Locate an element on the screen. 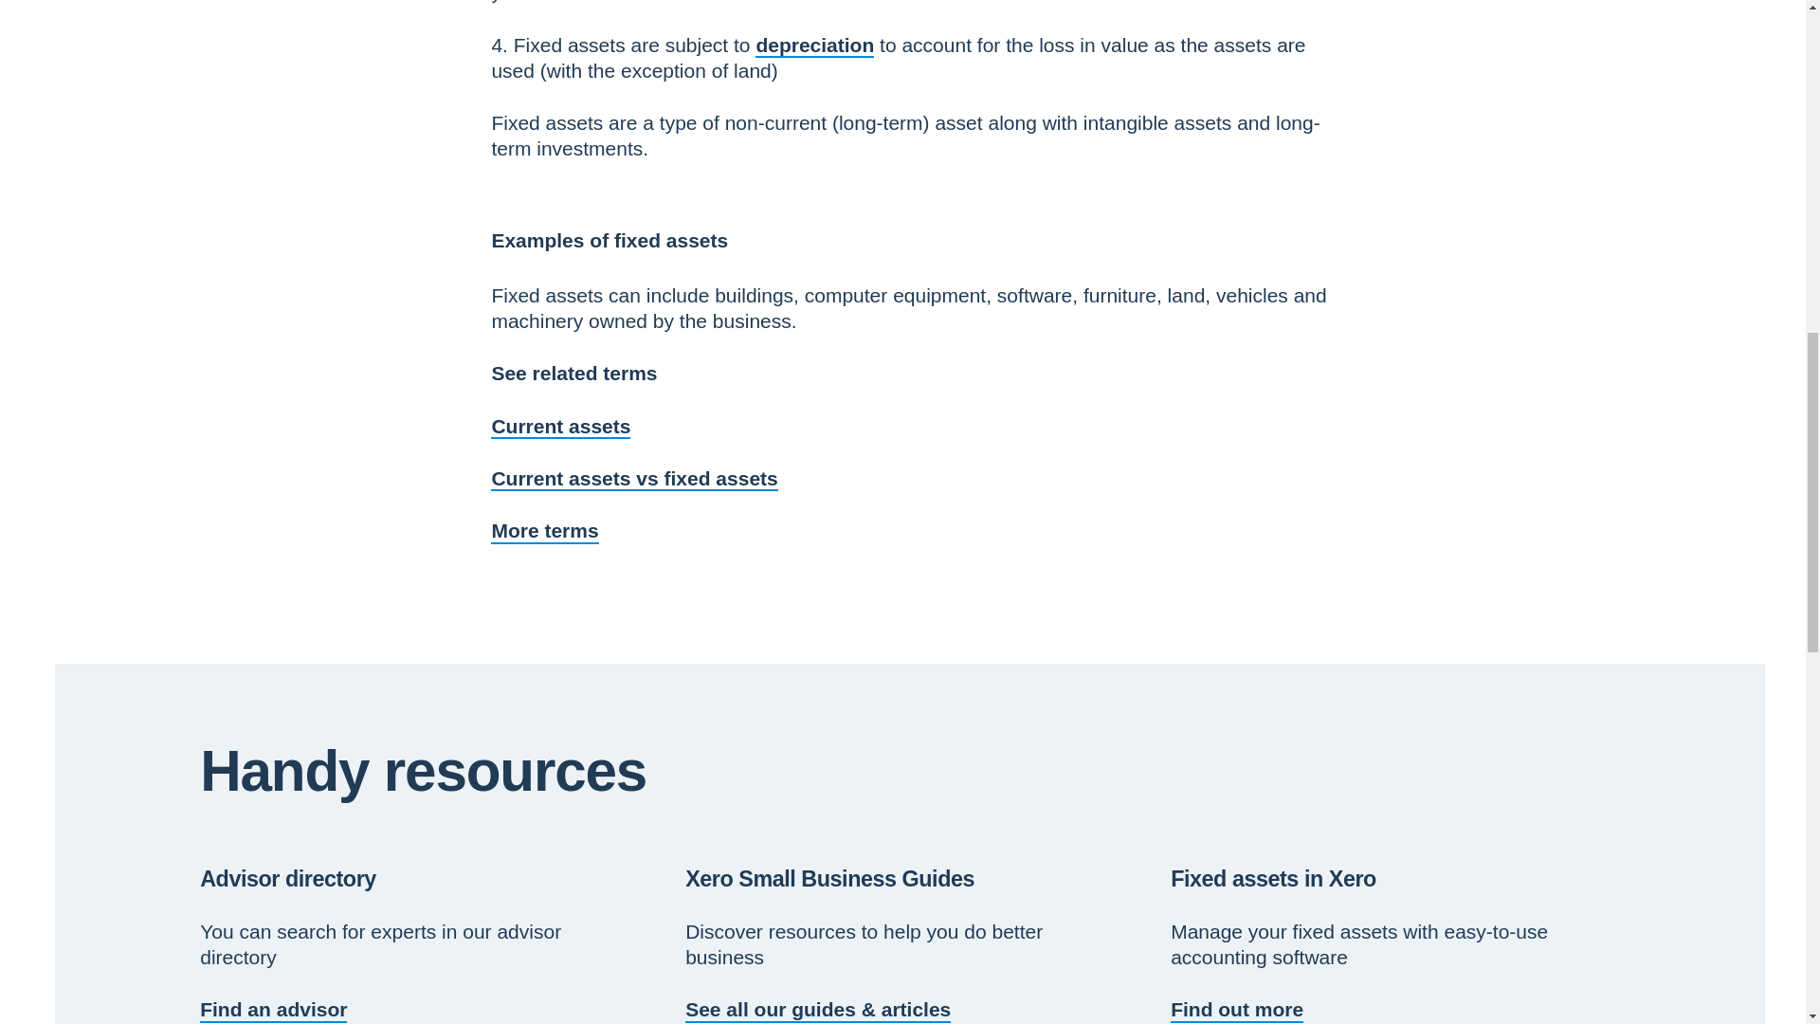  depreciation is located at coordinates (813, 45).